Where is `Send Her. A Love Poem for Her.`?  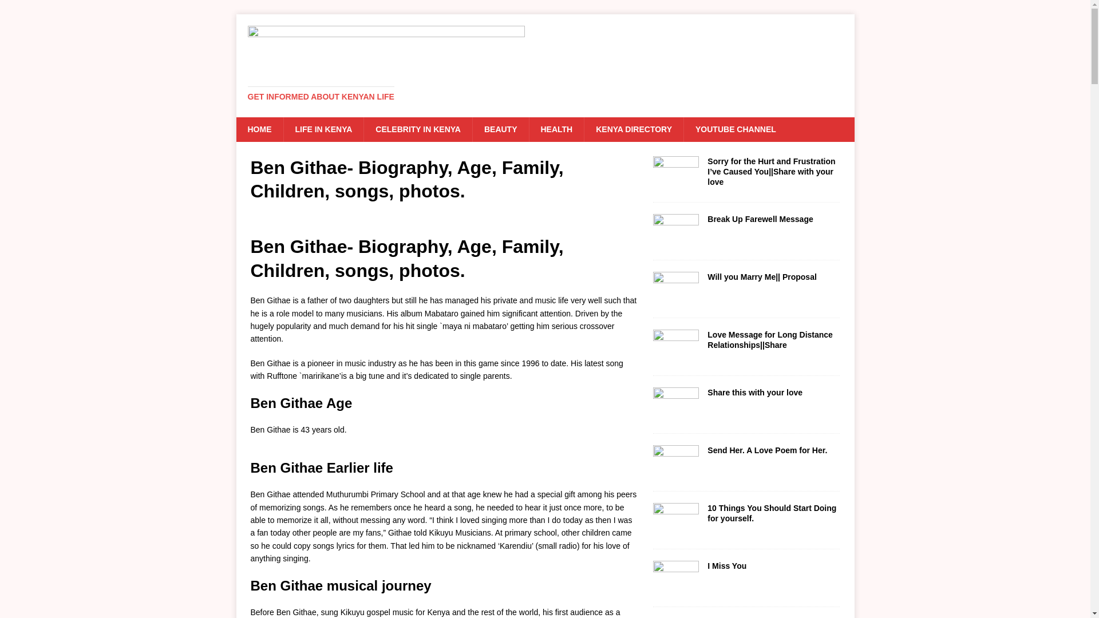 Send Her. A Love Poem for Her. is located at coordinates (675, 472).